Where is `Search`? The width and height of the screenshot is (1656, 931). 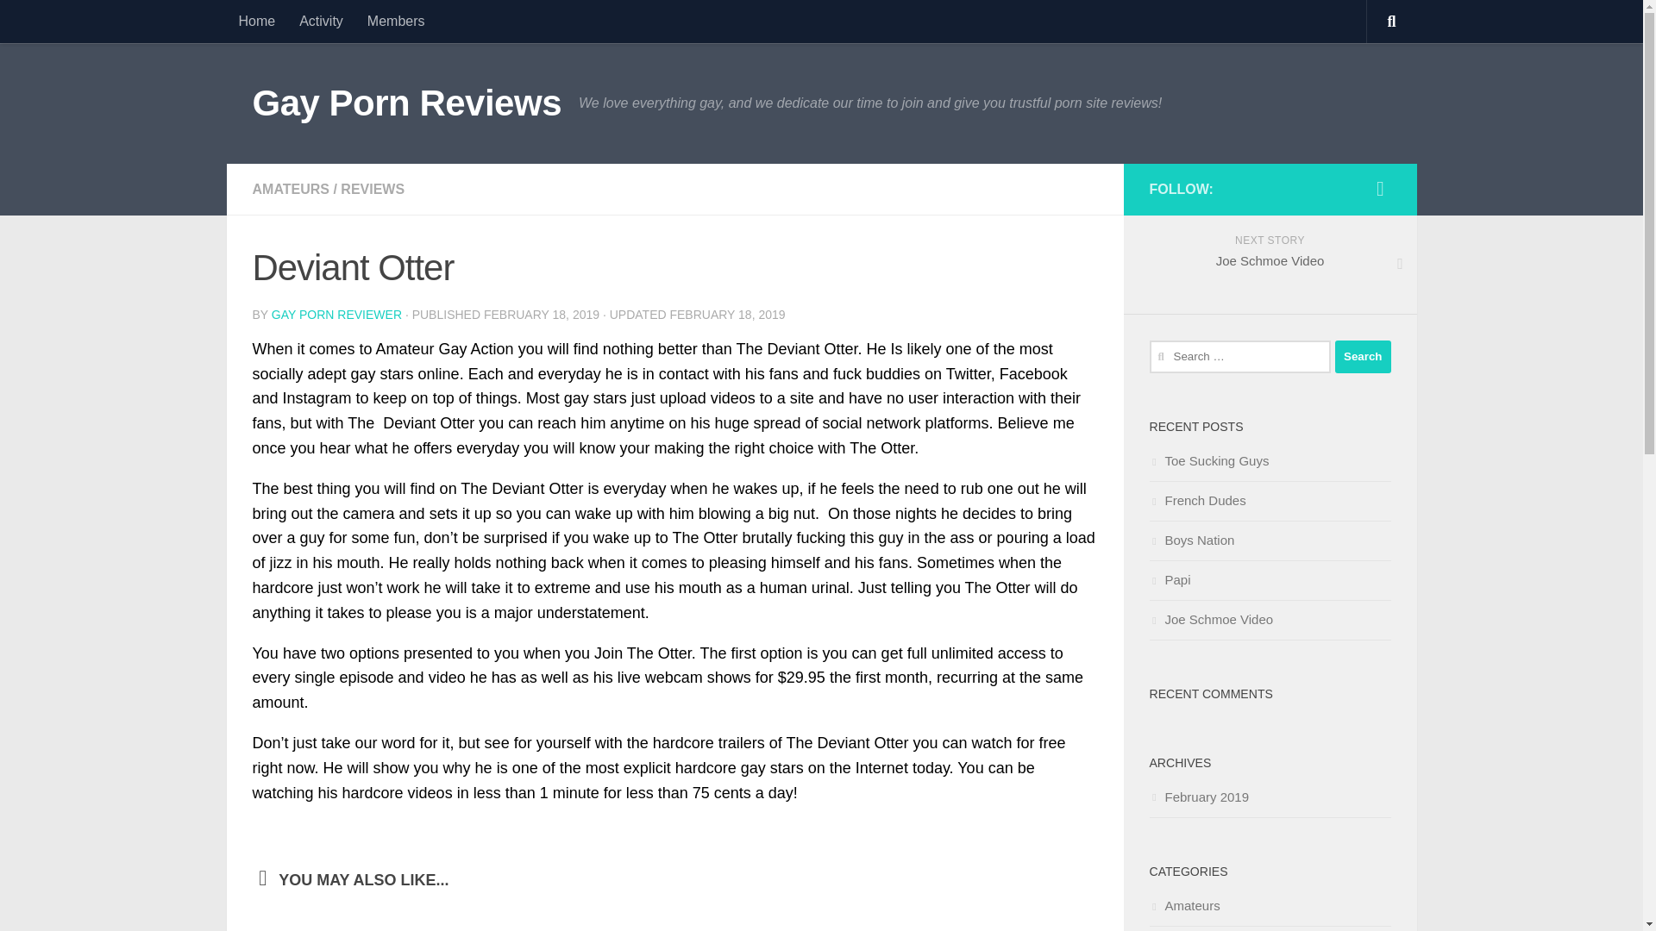 Search is located at coordinates (1363, 357).